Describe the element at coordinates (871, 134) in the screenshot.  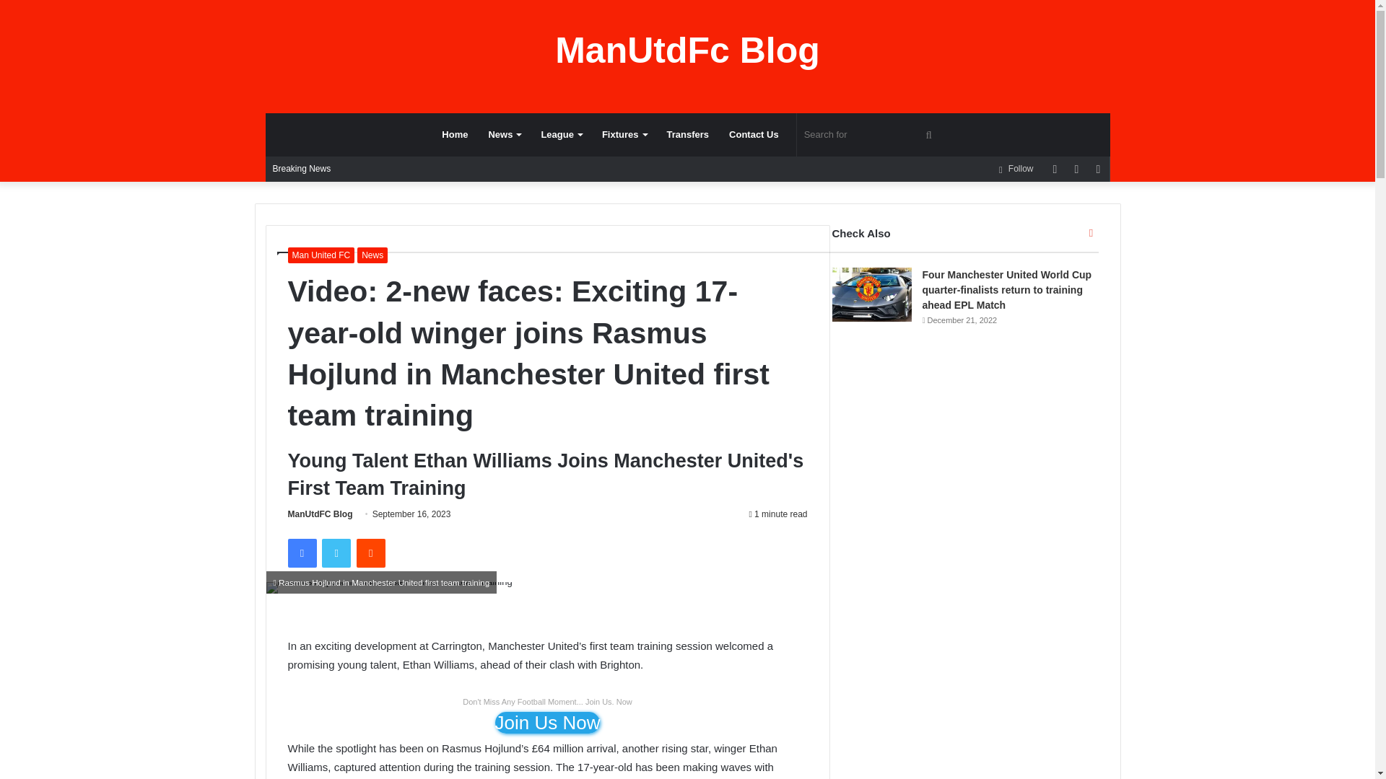
I see `Search for` at that location.